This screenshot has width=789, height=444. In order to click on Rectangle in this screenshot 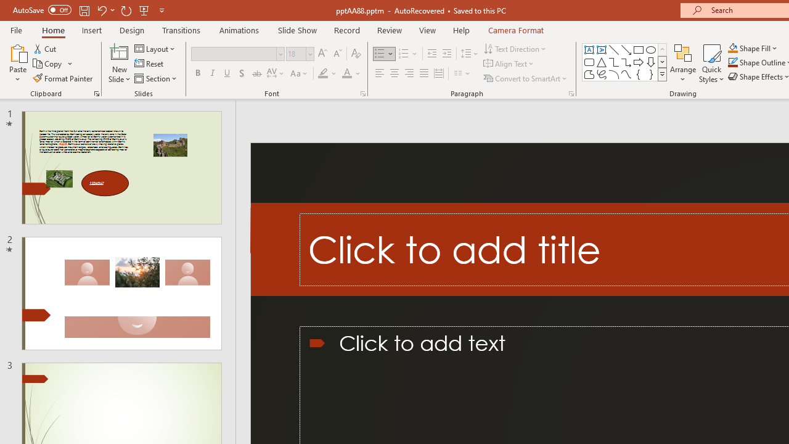, I will do `click(639, 49)`.